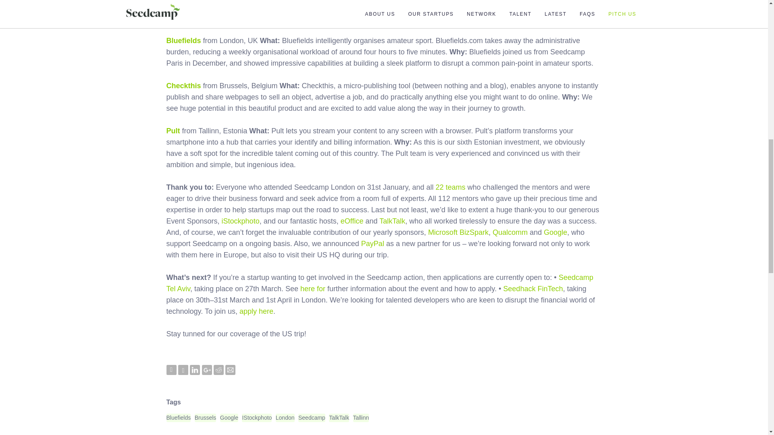 The width and height of the screenshot is (774, 435). I want to click on LinkedIn, so click(194, 370).